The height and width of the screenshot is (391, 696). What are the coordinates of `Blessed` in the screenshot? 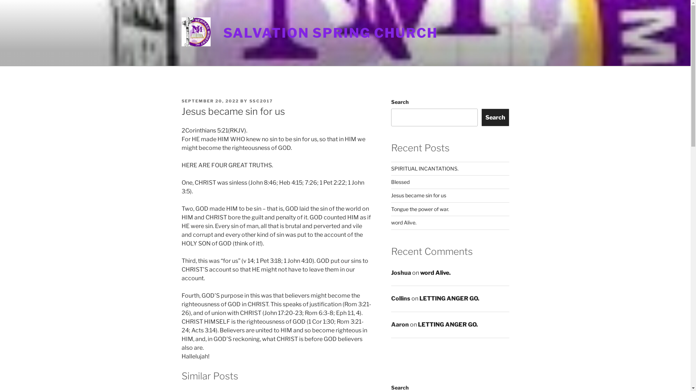 It's located at (400, 182).